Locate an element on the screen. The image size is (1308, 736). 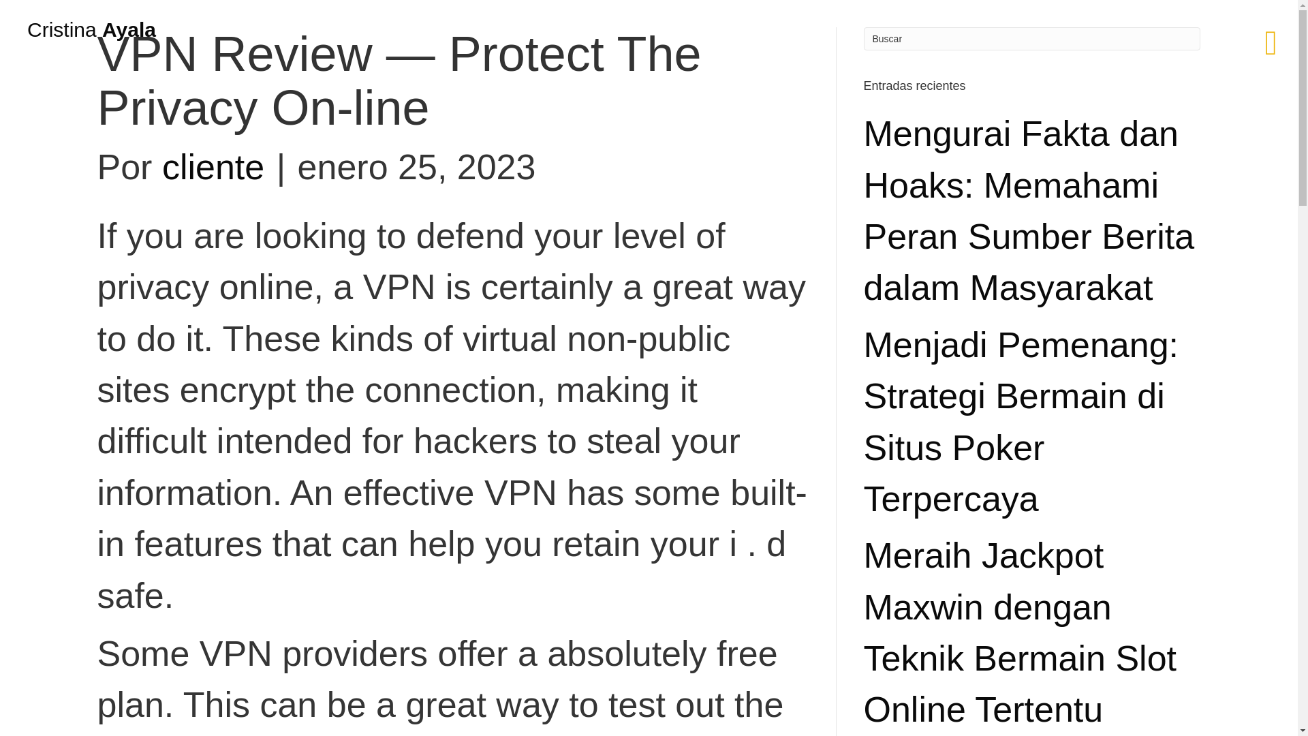
cliente is located at coordinates (213, 167).